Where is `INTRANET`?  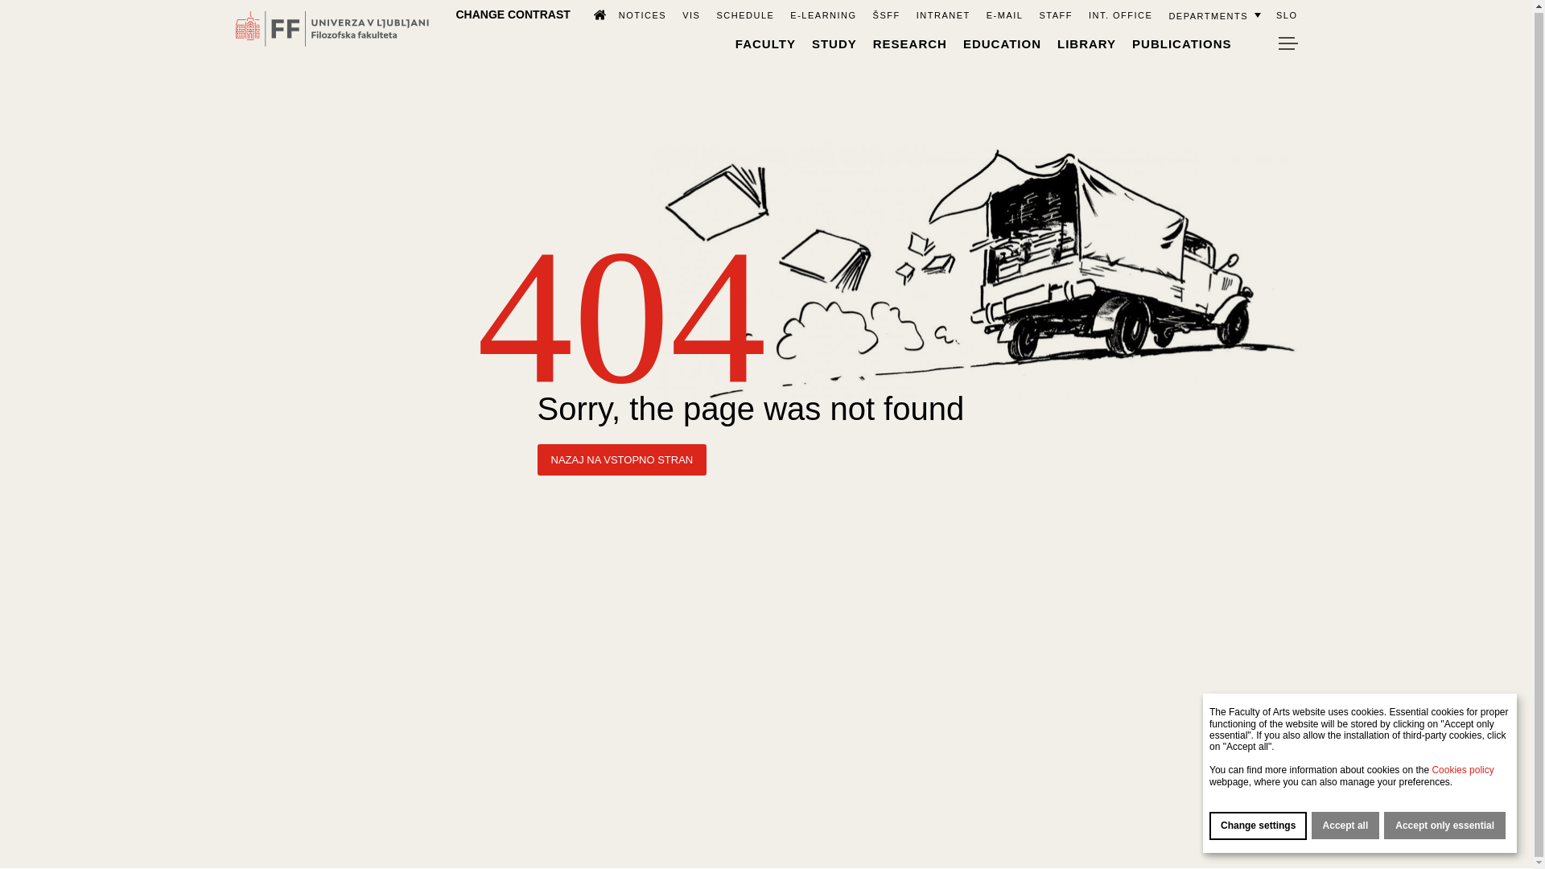
INTRANET is located at coordinates (943, 14).